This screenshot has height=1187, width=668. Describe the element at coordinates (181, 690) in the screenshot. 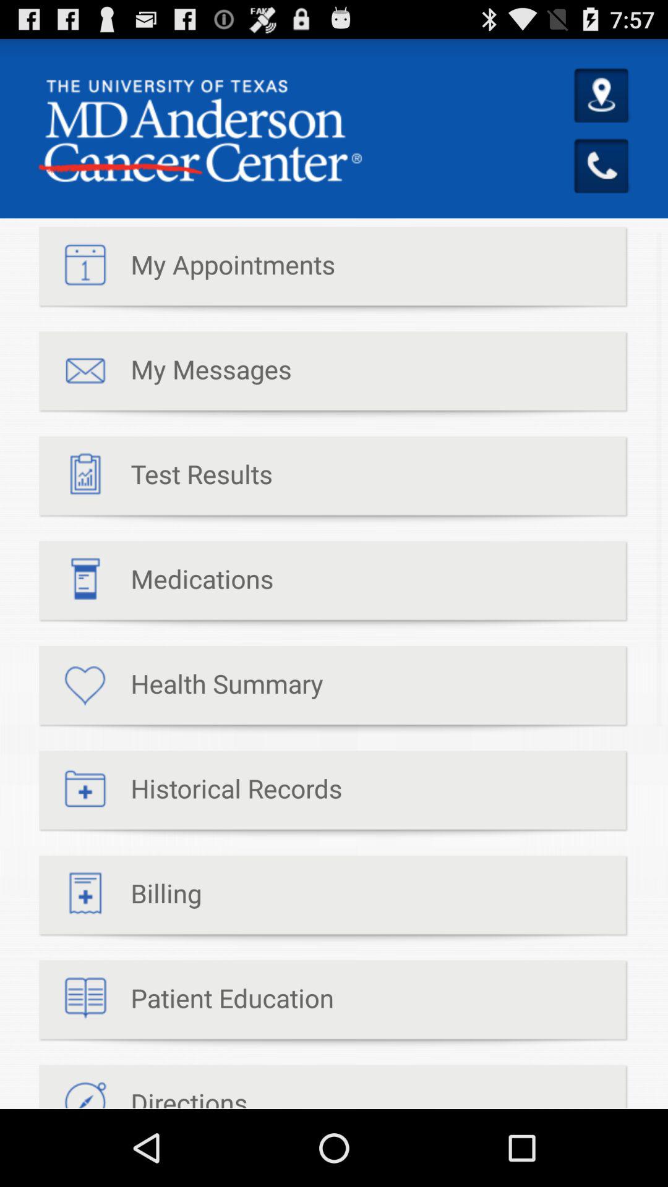

I see `swipe to health summary` at that location.